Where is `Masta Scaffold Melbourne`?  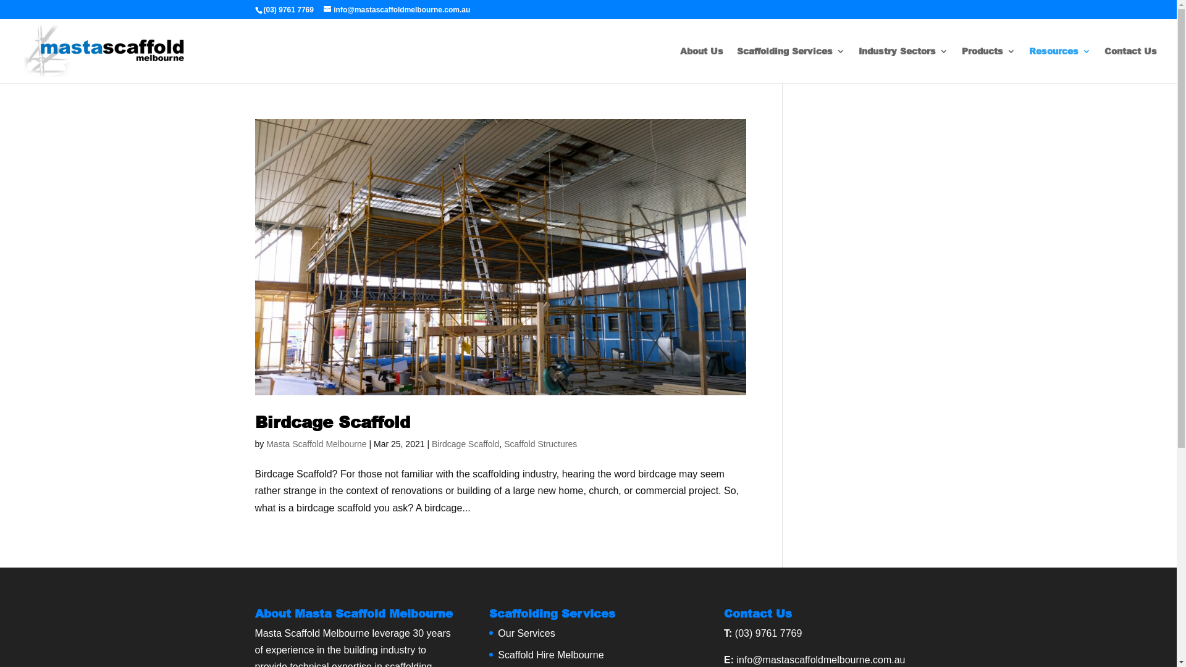 Masta Scaffold Melbourne is located at coordinates (316, 444).